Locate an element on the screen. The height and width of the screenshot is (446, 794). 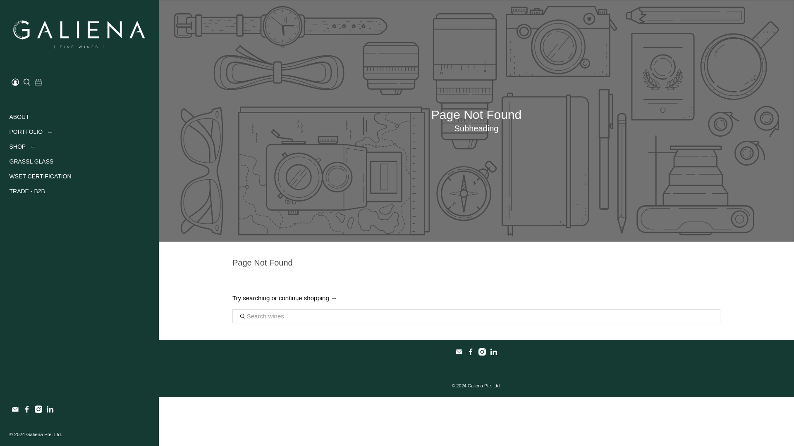
GRASSL GLASS is located at coordinates (33, 164).